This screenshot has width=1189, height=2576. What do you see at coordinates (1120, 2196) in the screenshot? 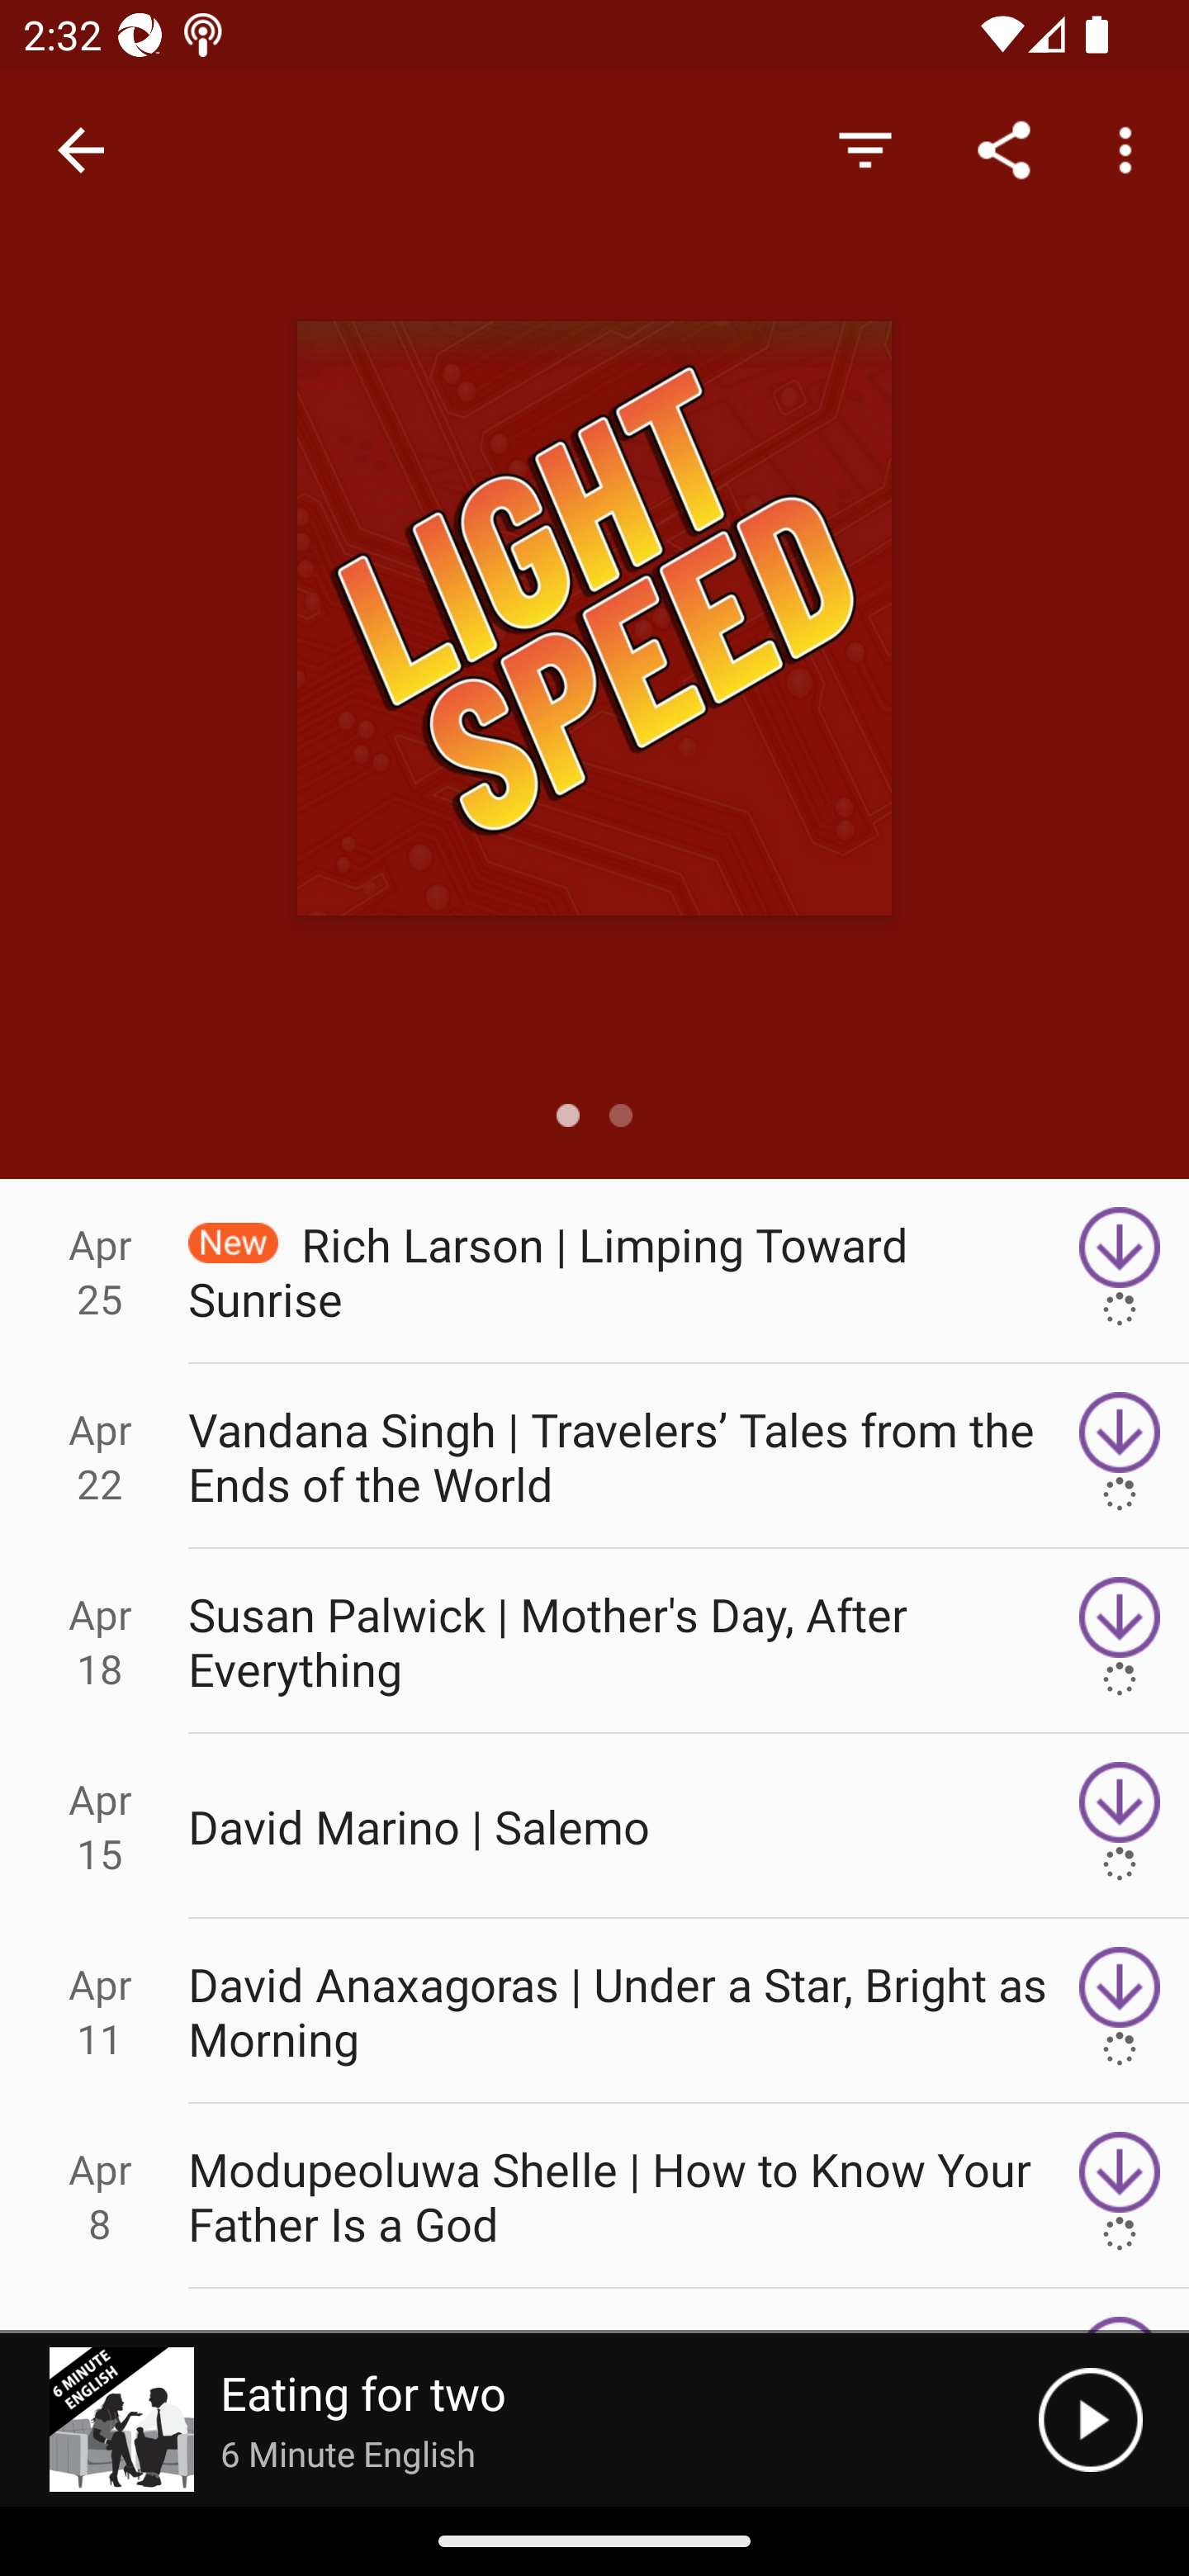
I see `Download ` at bounding box center [1120, 2196].